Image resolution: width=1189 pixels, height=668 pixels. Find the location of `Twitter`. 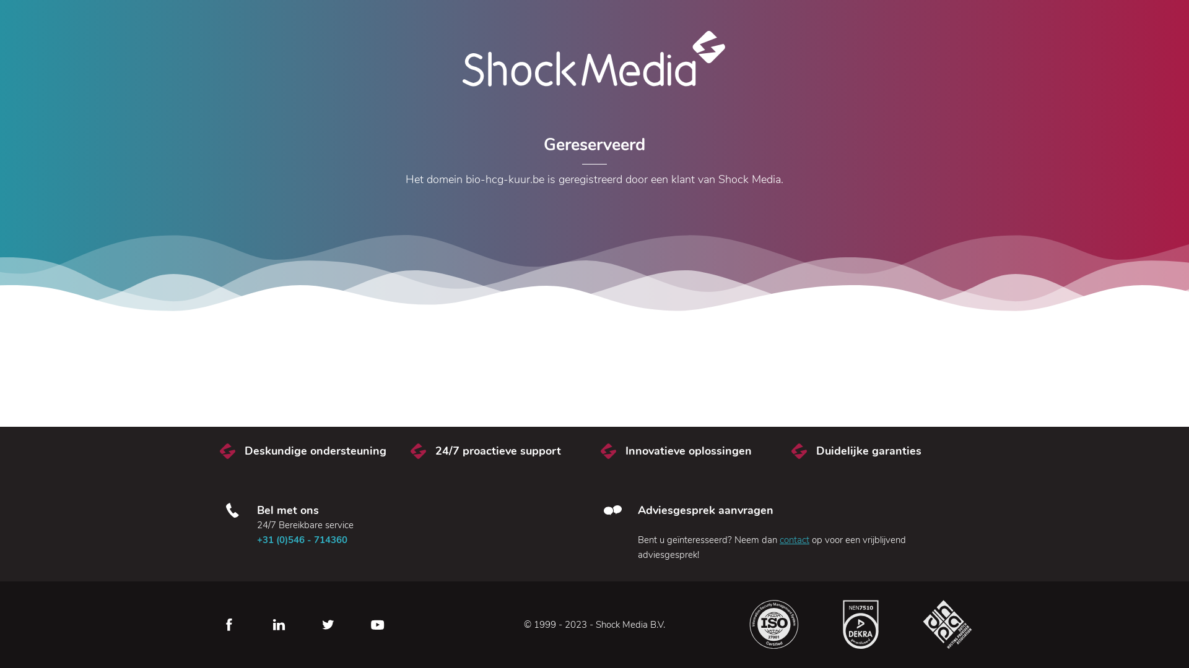

Twitter is located at coordinates (328, 625).